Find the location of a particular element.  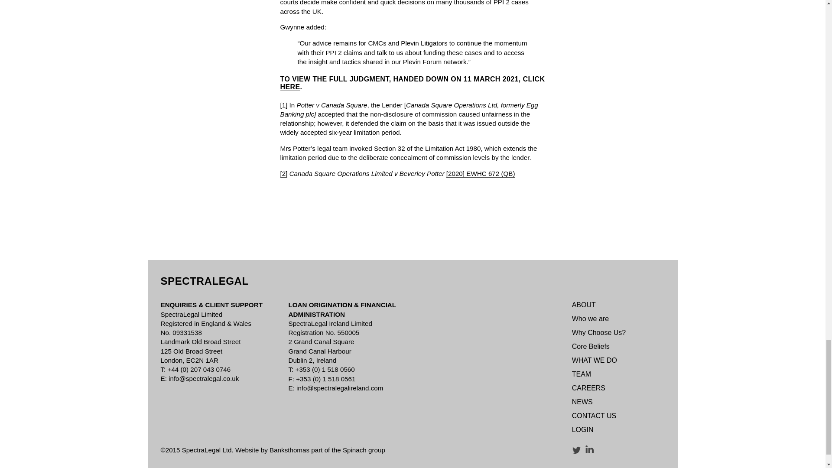

Who we are is located at coordinates (590, 318).